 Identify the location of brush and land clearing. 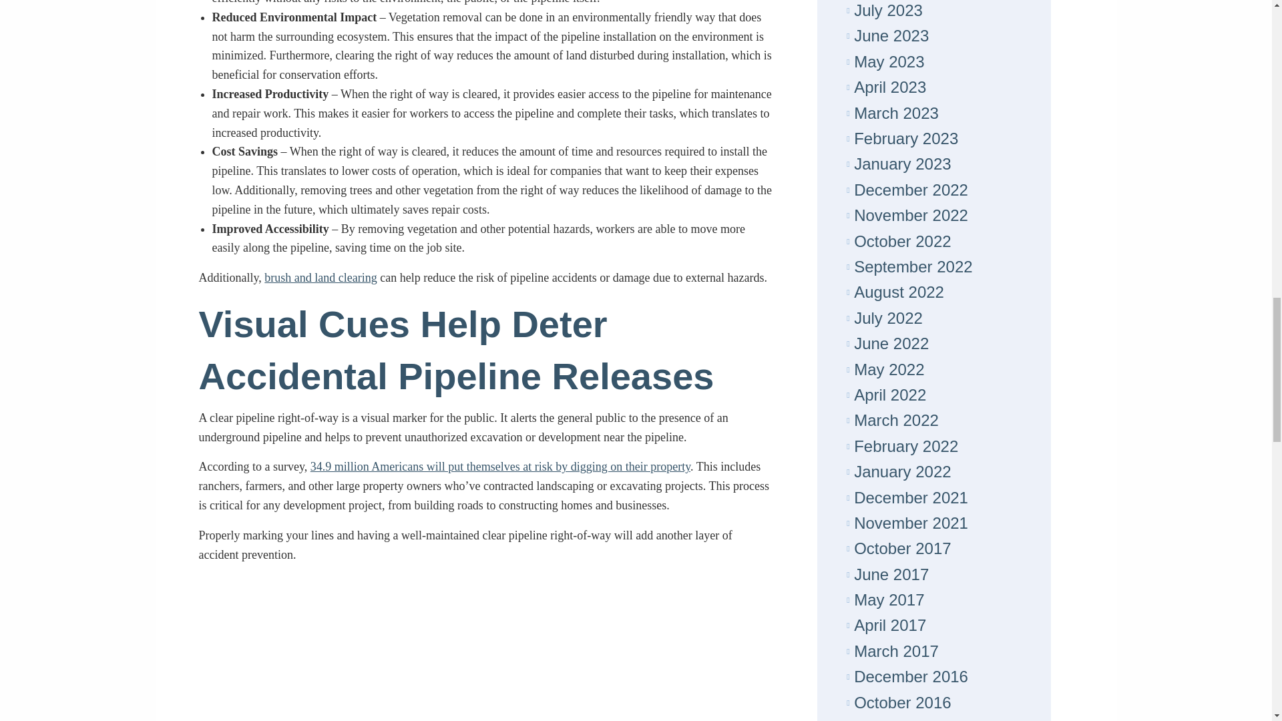
(320, 278).